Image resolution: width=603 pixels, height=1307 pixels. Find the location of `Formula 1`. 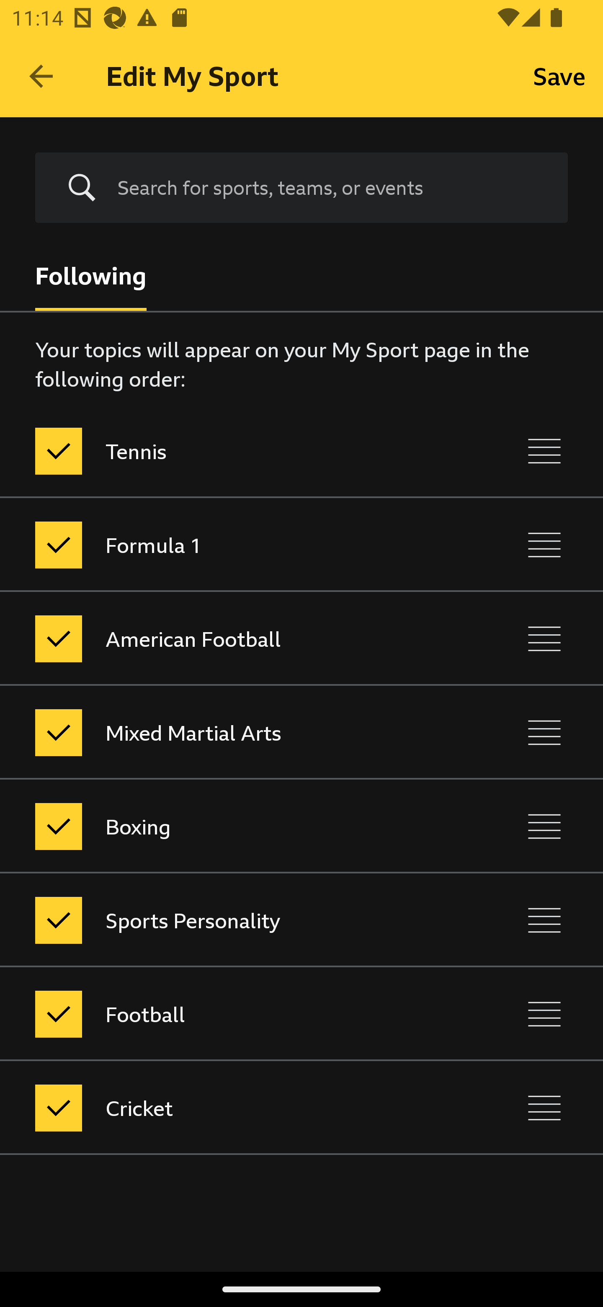

Formula 1 is located at coordinates (231, 545).